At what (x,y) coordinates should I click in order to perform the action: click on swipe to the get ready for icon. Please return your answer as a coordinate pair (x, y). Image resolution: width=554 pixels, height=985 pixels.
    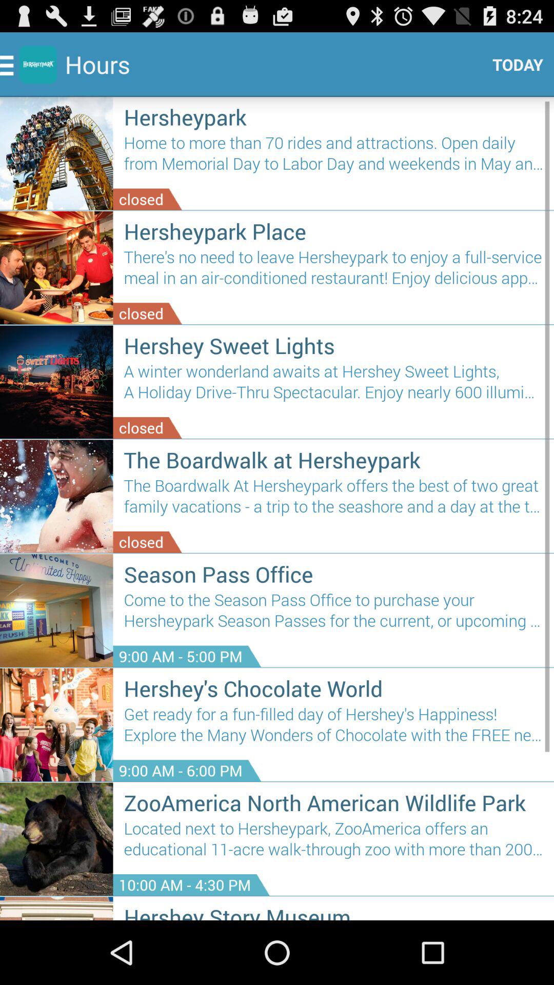
    Looking at the image, I should click on (333, 728).